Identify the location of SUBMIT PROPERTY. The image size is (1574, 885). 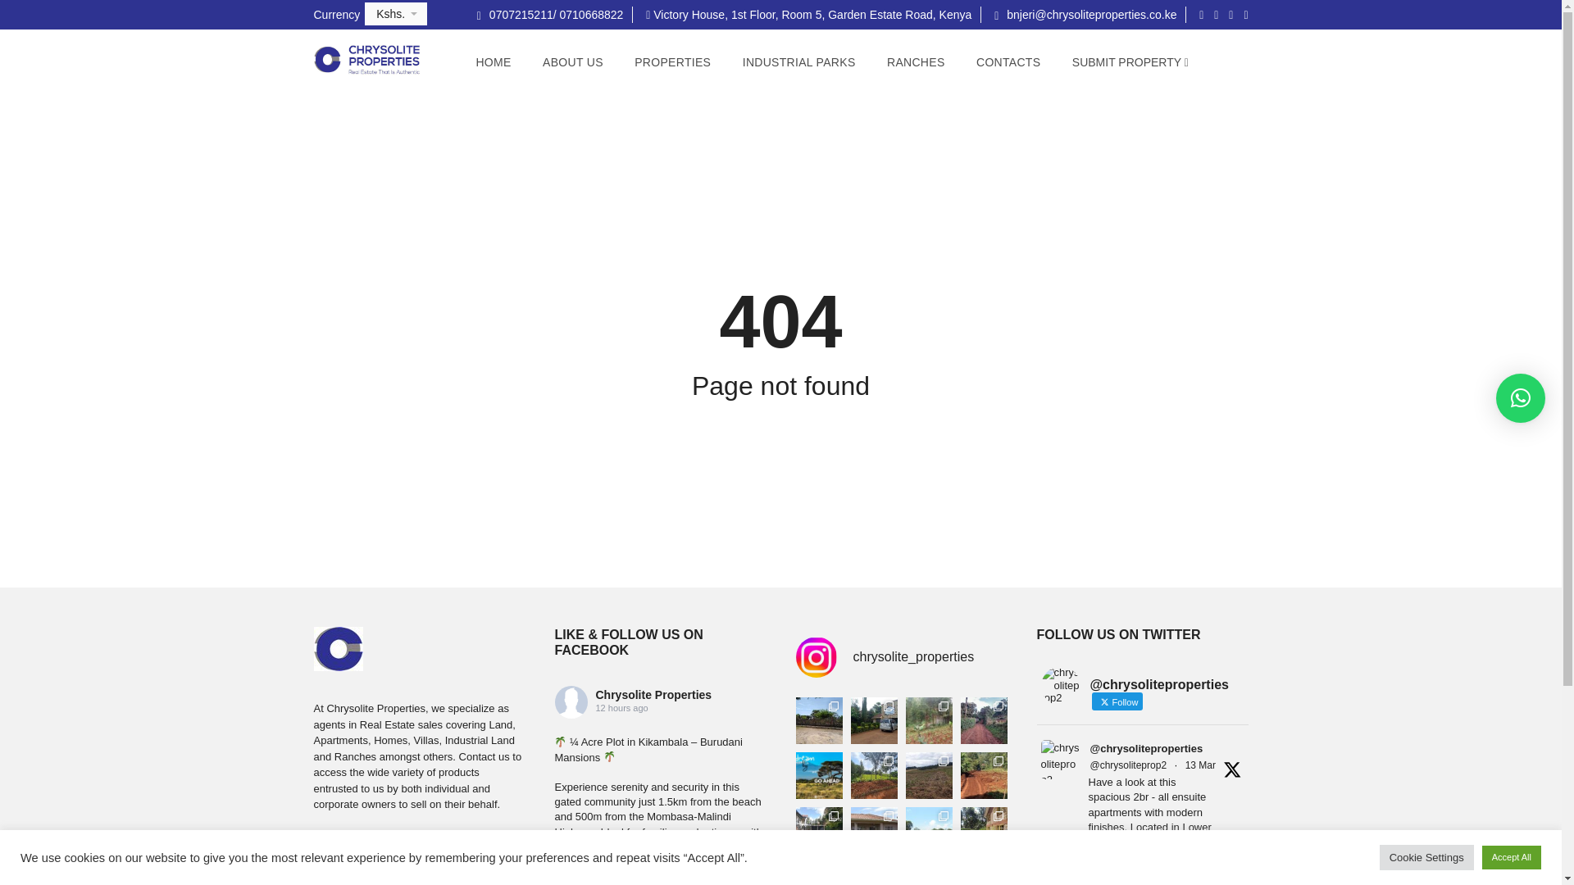
(1130, 62).